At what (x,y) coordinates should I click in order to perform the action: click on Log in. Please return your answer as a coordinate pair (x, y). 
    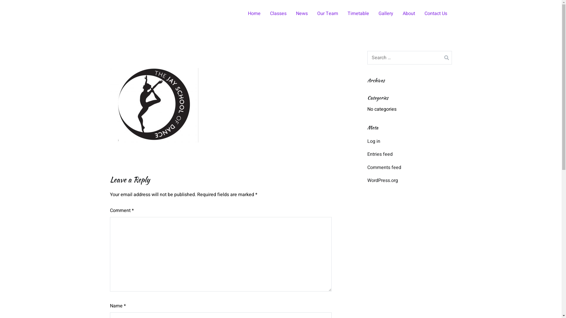
    Looking at the image, I should click on (374, 141).